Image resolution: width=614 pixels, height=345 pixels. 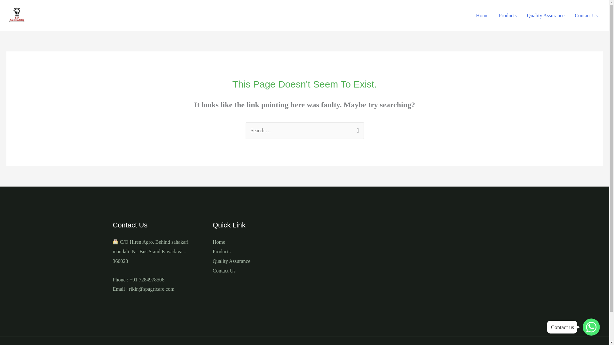 What do you see at coordinates (221, 251) in the screenshot?
I see `Products` at bounding box center [221, 251].